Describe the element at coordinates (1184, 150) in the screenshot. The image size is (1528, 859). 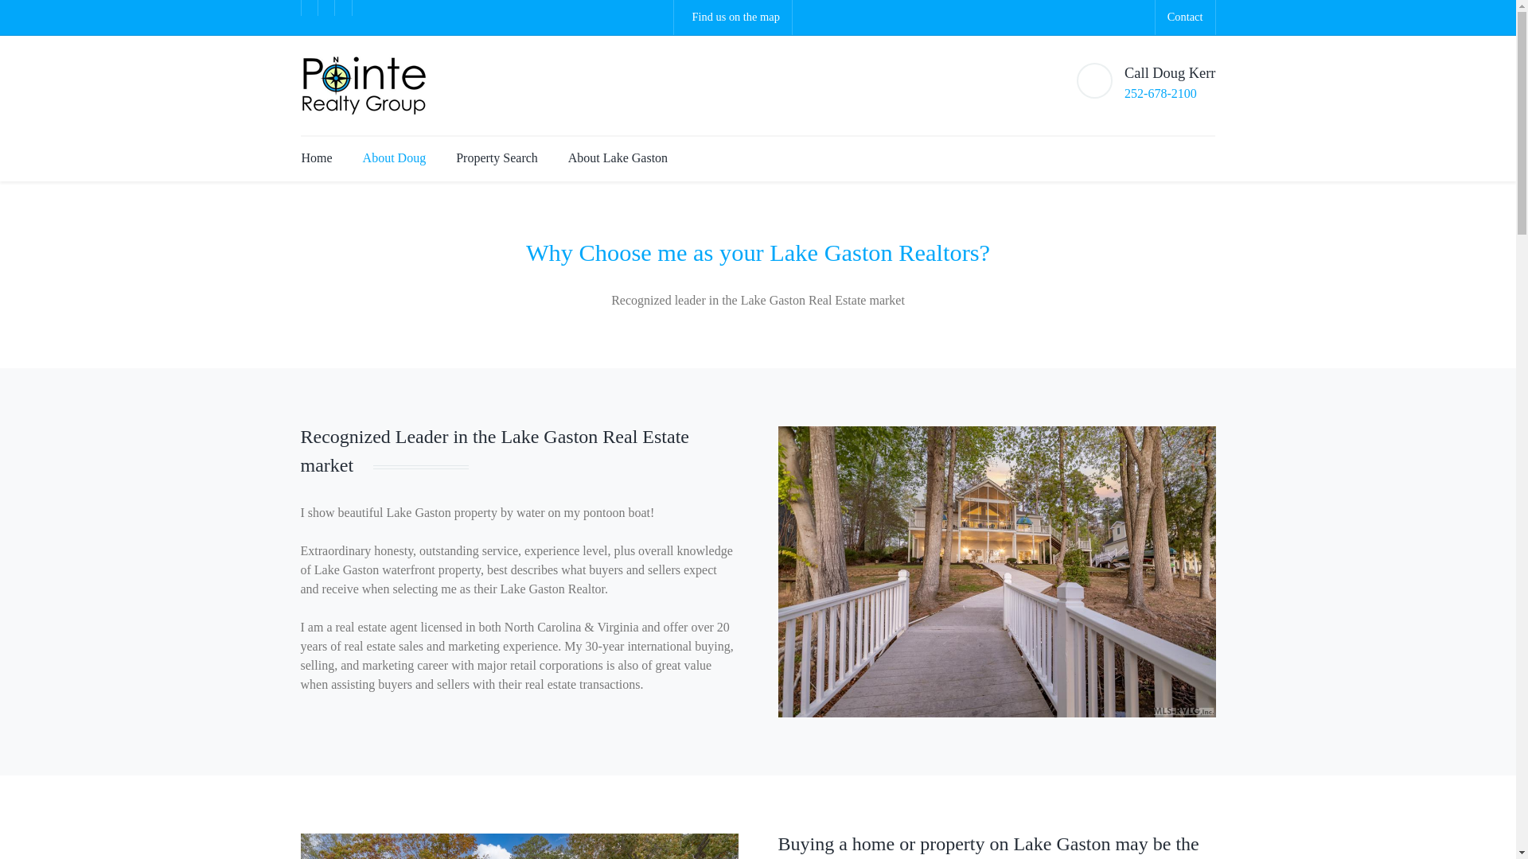
I see `Login` at that location.